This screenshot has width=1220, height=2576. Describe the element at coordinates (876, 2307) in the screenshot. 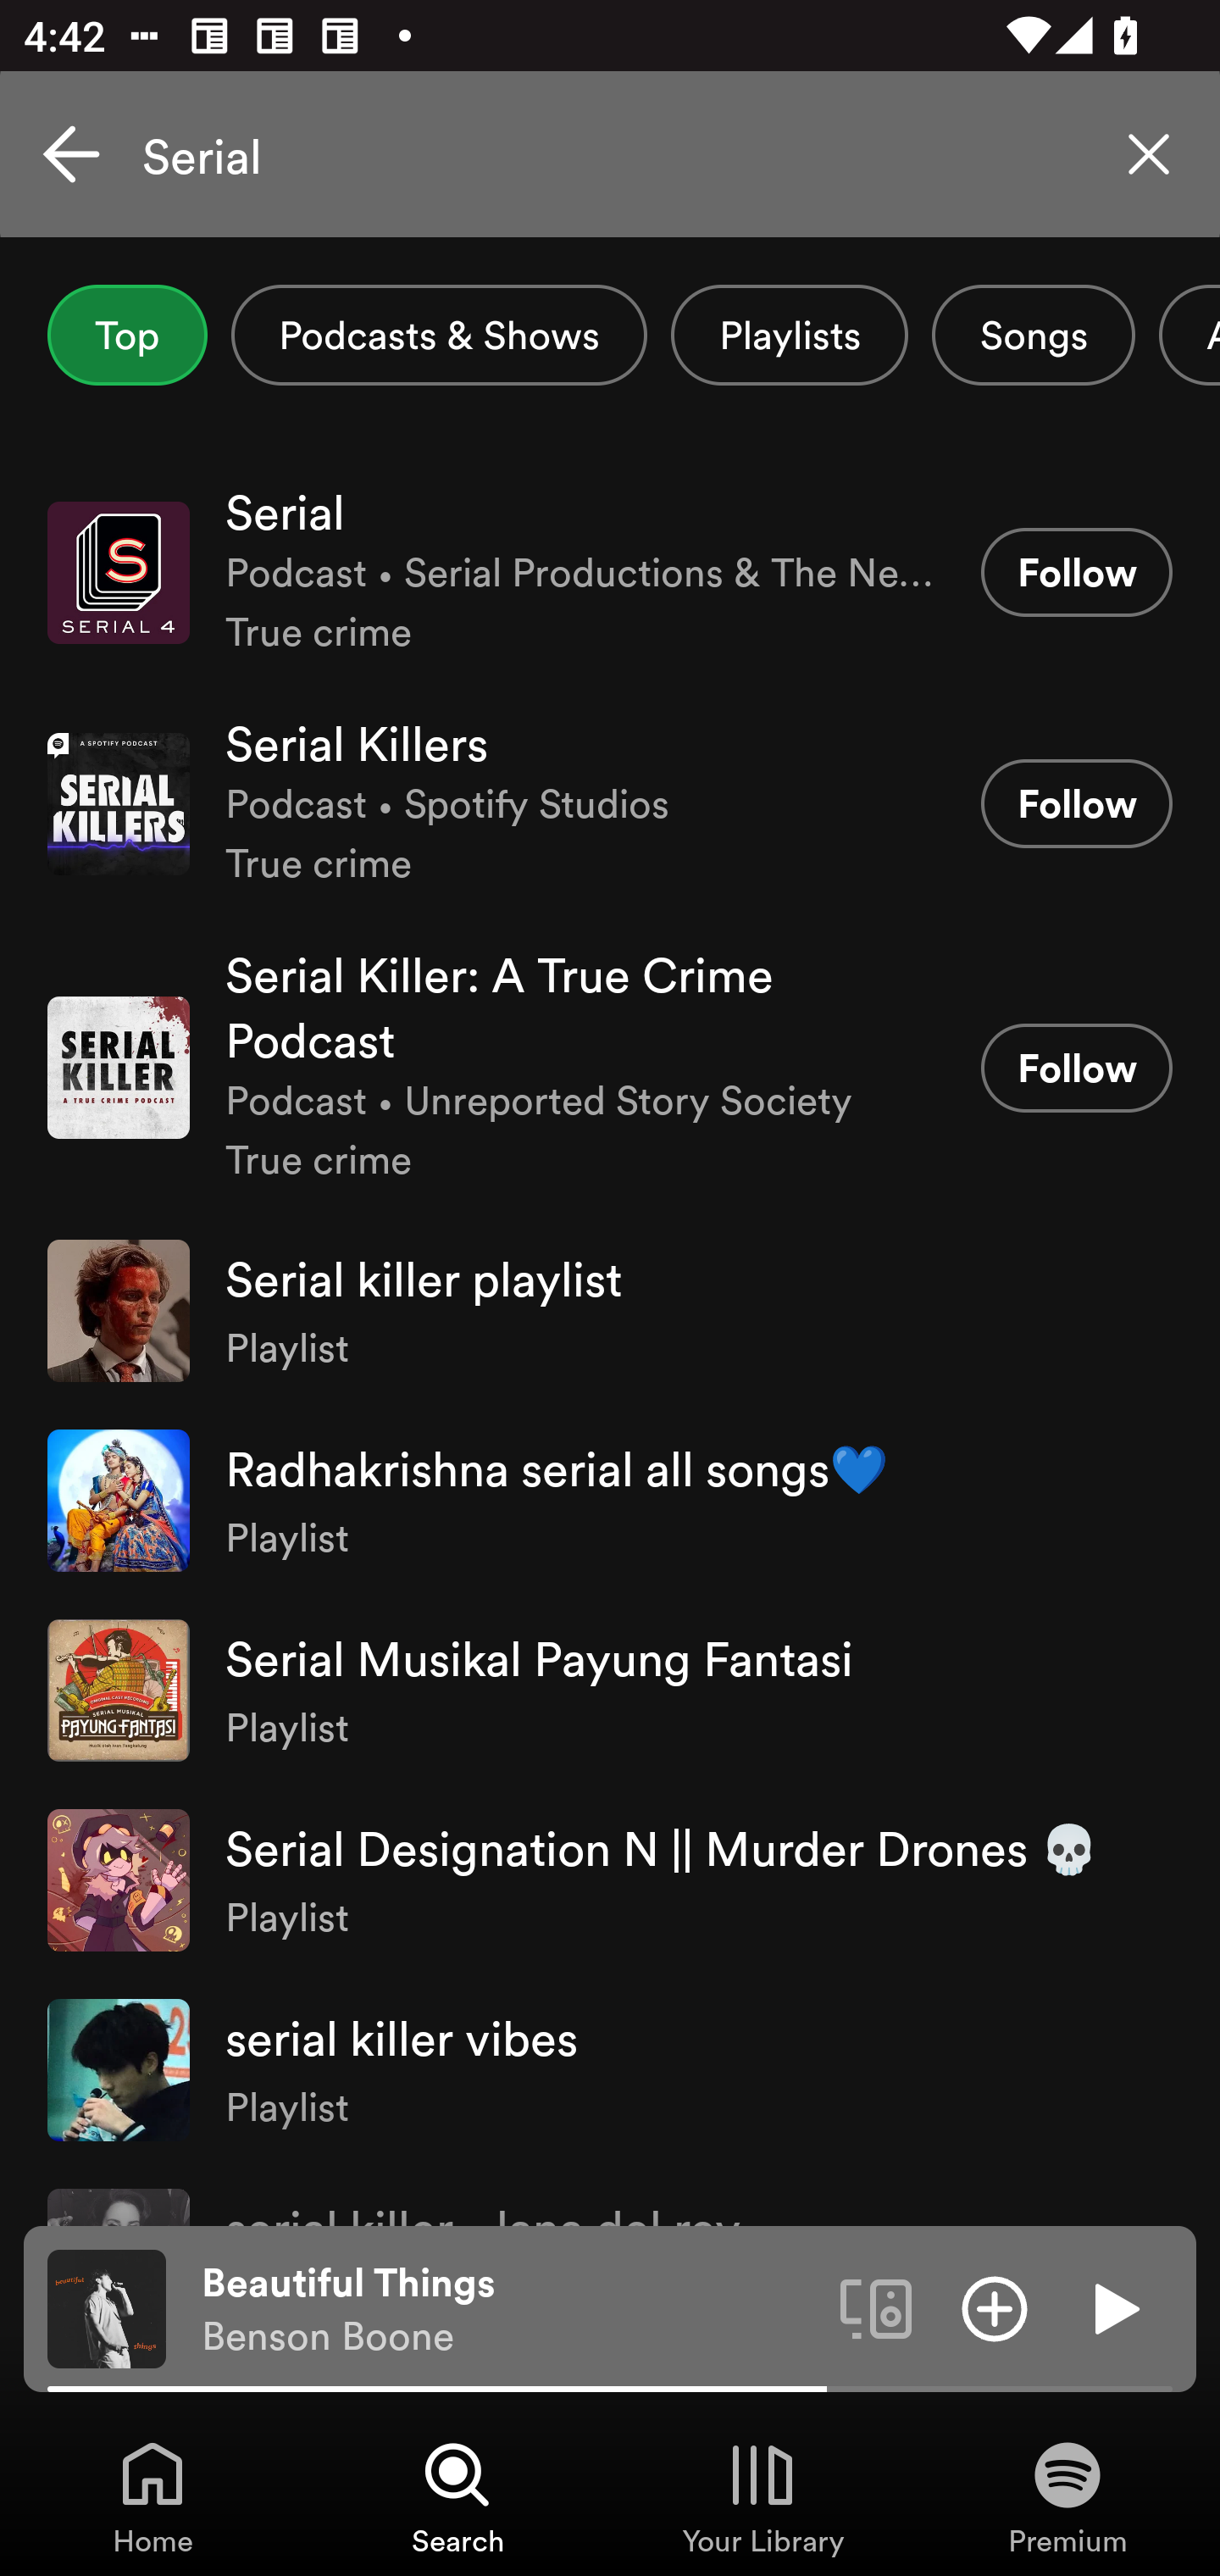

I see `Connect to a device. Opens the devices menu` at that location.